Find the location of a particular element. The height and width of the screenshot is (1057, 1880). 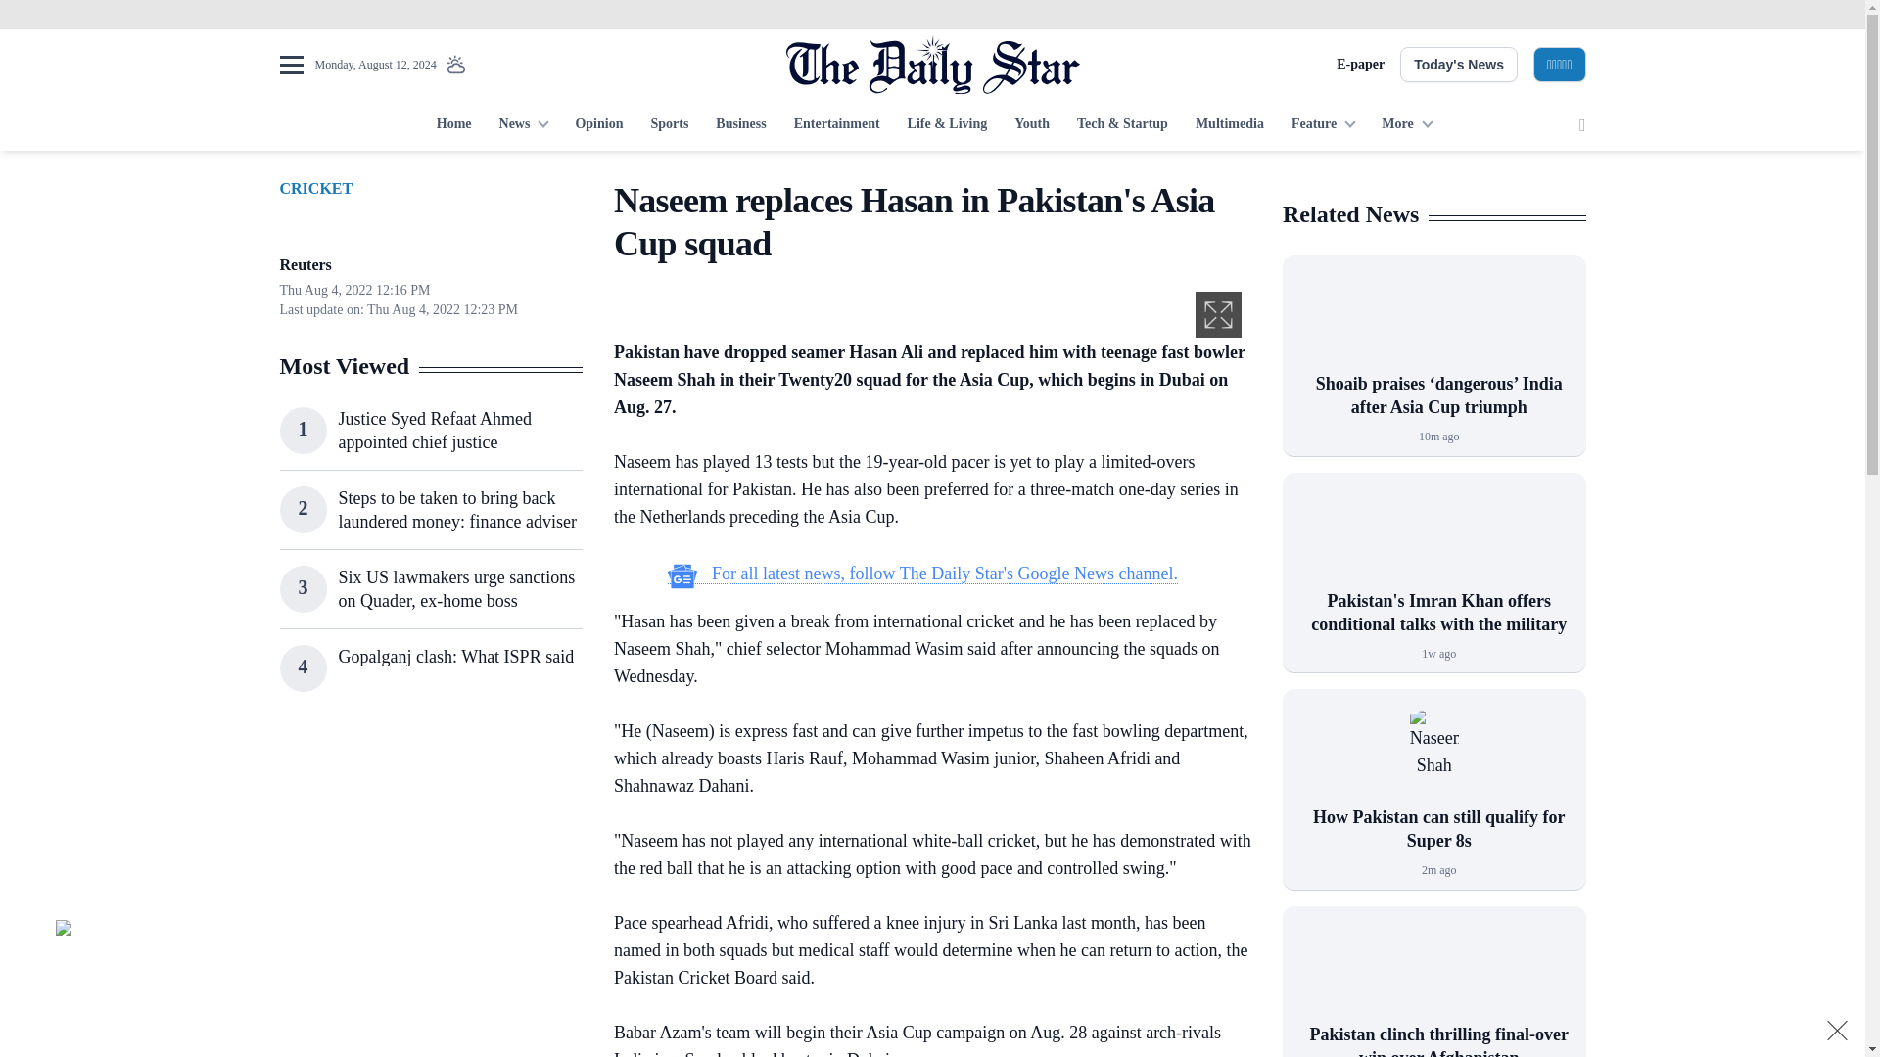

Opinion is located at coordinates (598, 125).